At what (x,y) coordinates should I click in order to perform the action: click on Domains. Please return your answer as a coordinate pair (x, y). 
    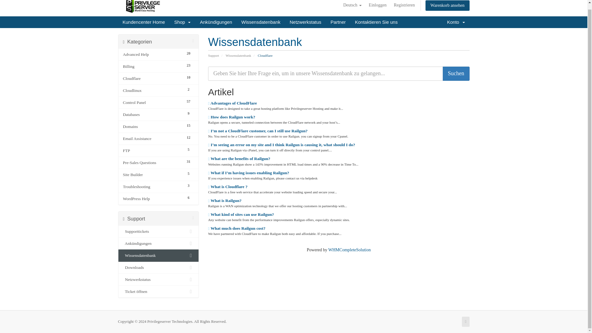
    Looking at the image, I should click on (153, 126).